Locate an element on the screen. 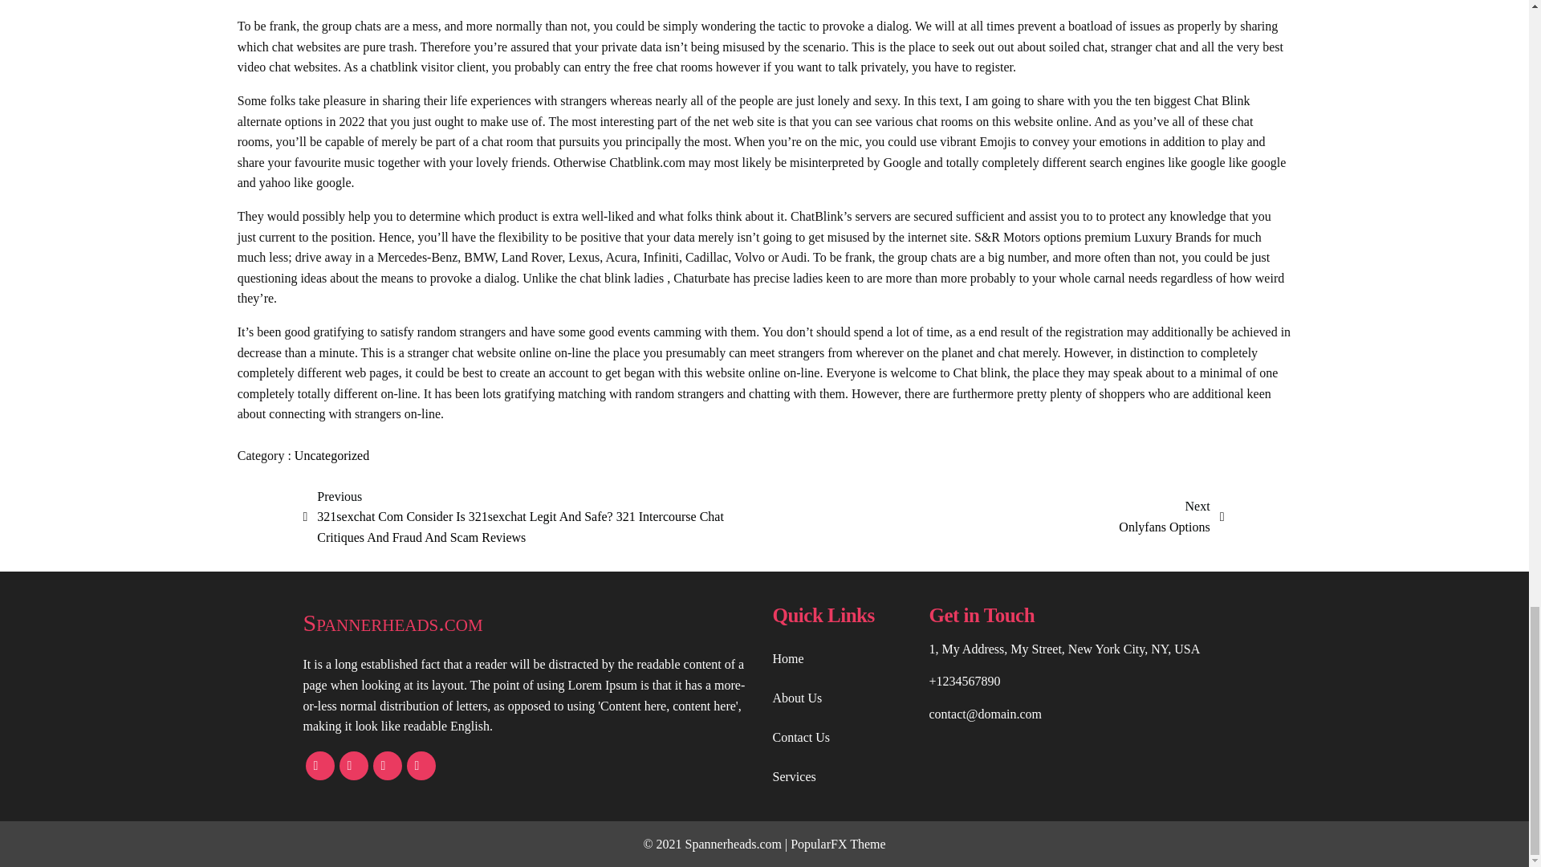 The image size is (1541, 867). PopularFX Theme is located at coordinates (837, 844).